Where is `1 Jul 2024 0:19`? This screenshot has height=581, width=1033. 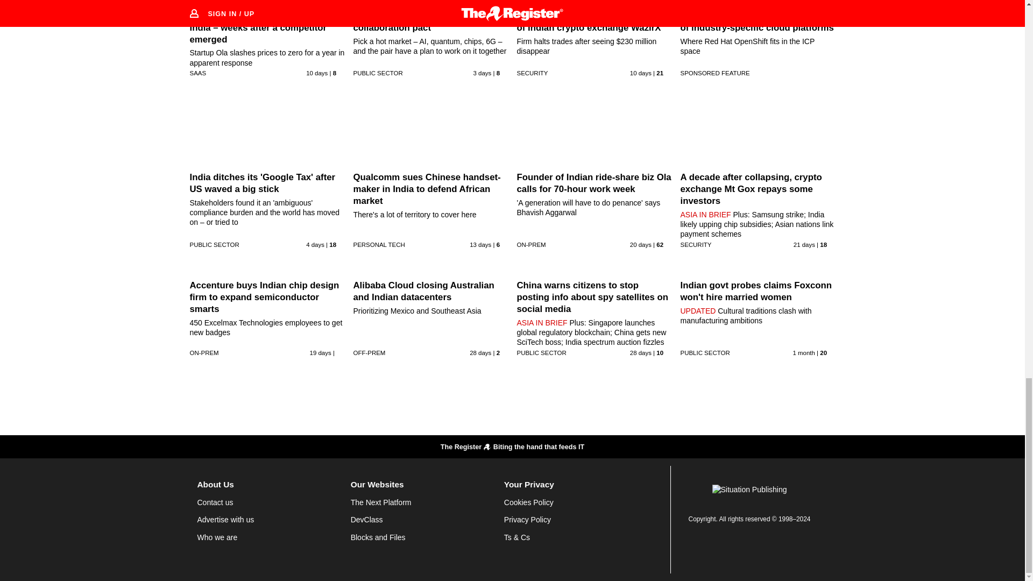 1 Jul 2024 0:19 is located at coordinates (480, 353).